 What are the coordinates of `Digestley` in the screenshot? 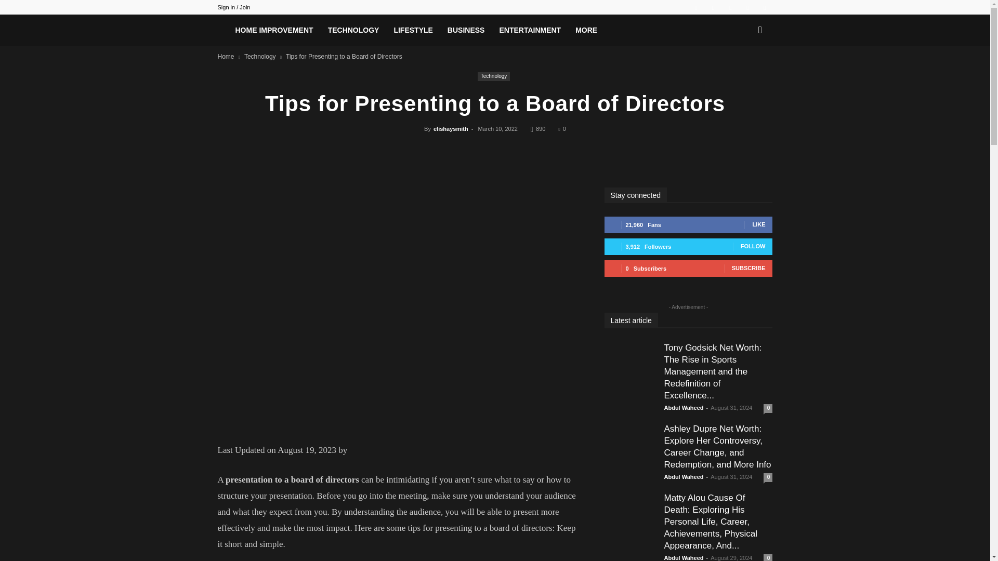 It's located at (222, 33).